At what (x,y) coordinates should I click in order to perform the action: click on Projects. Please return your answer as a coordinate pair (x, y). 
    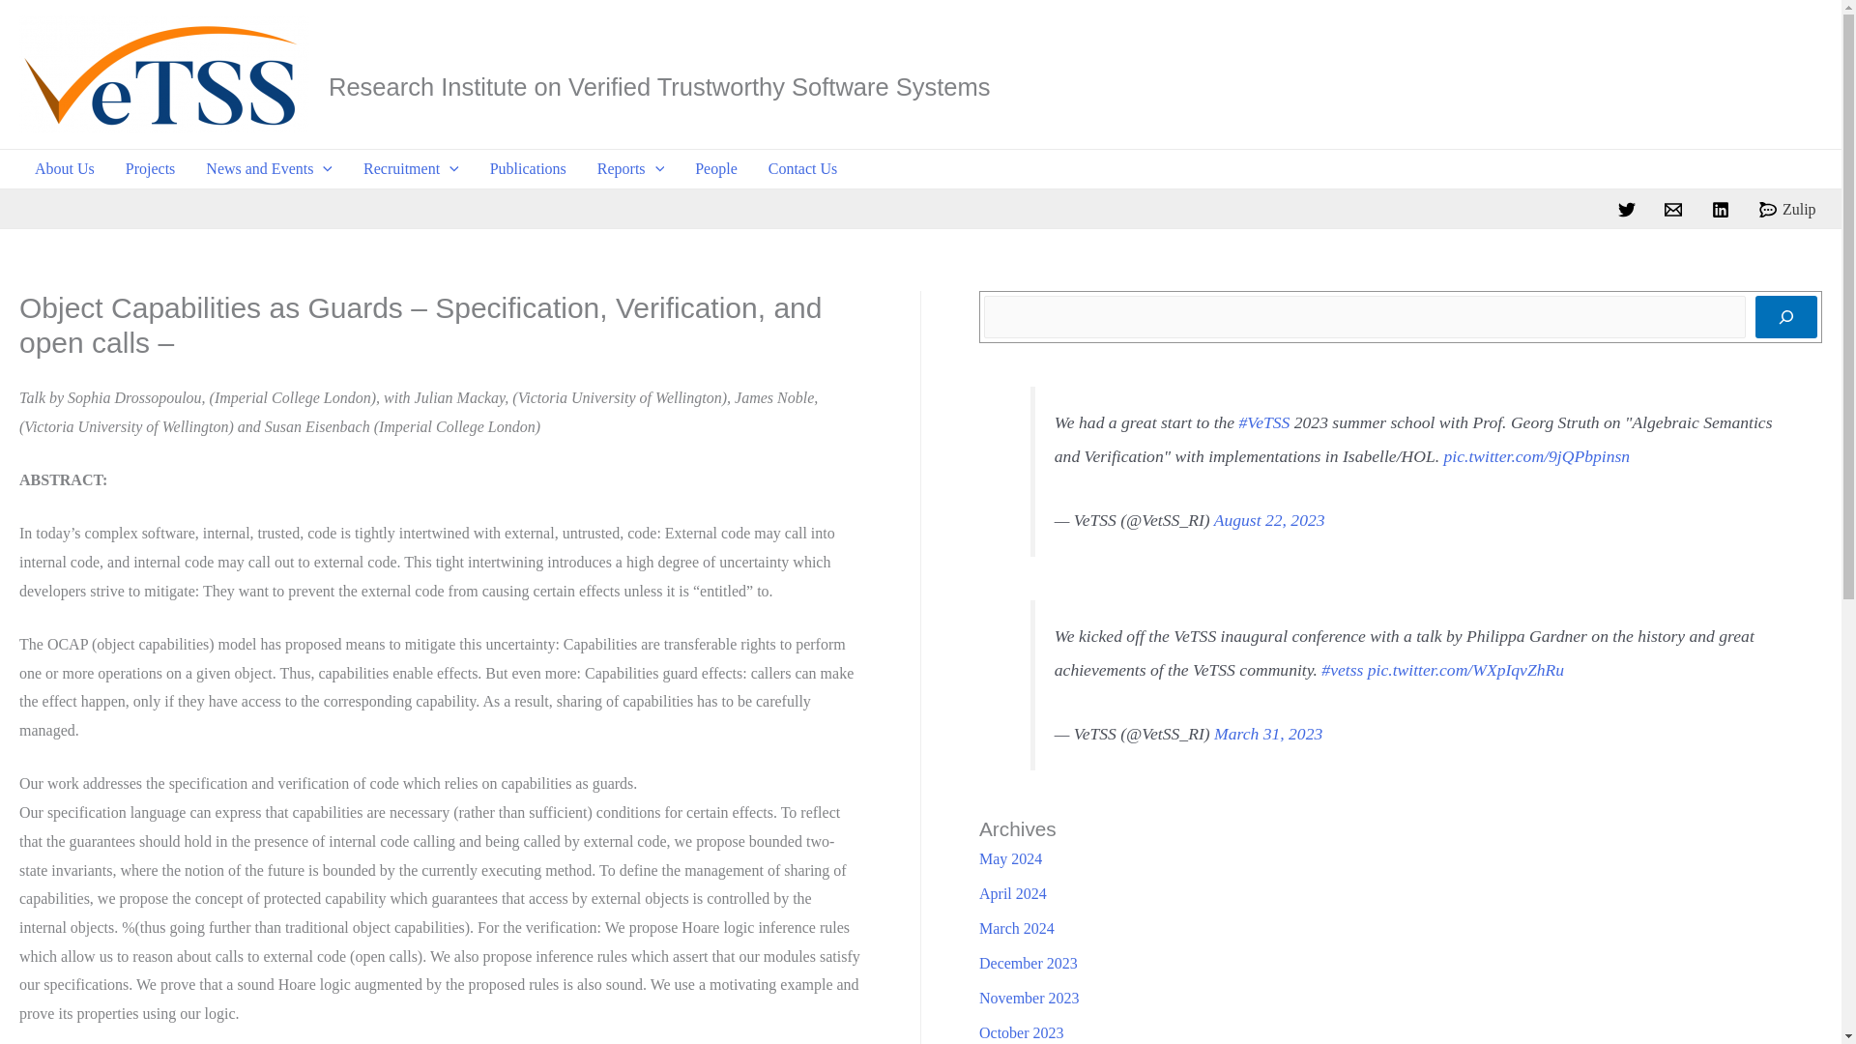
    Looking at the image, I should click on (150, 169).